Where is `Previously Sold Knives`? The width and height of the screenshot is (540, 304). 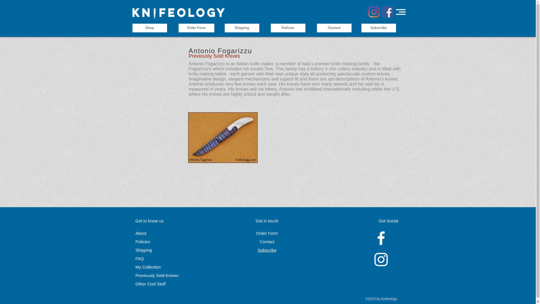 Previously Sold Knives is located at coordinates (157, 275).